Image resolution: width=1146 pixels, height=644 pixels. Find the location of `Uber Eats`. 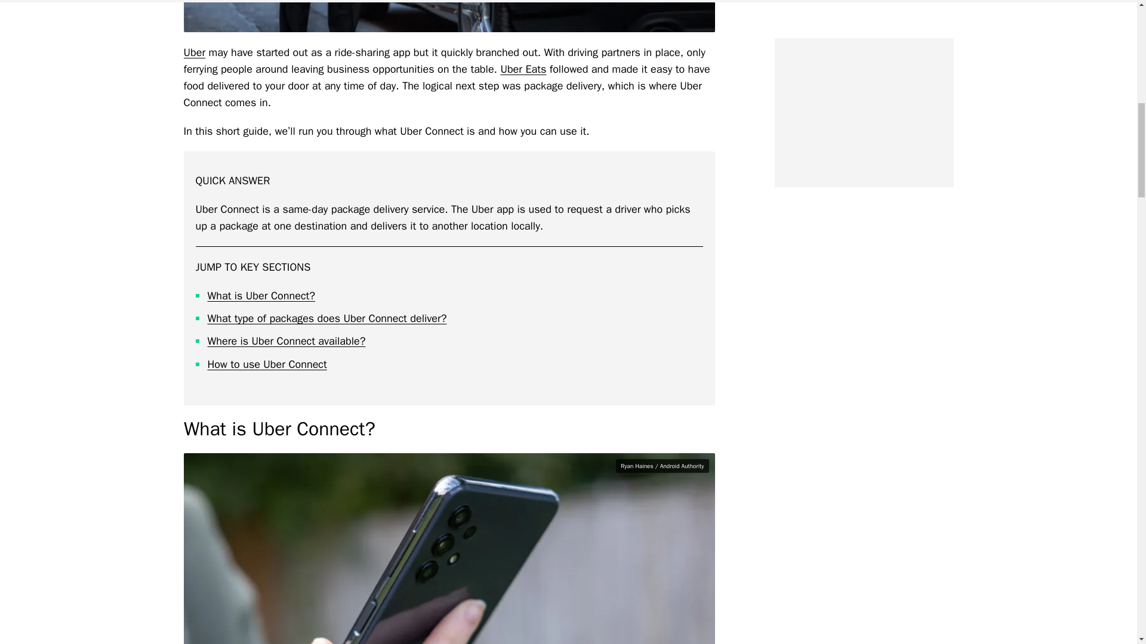

Uber Eats is located at coordinates (523, 69).